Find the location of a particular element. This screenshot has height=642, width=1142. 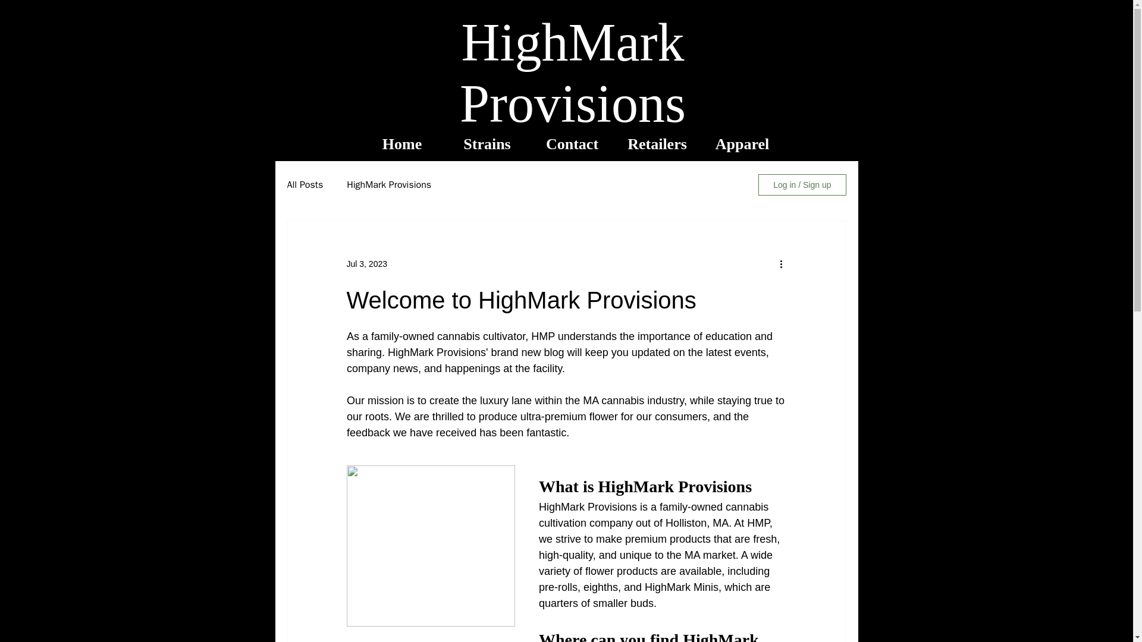

Strains is located at coordinates (487, 144).